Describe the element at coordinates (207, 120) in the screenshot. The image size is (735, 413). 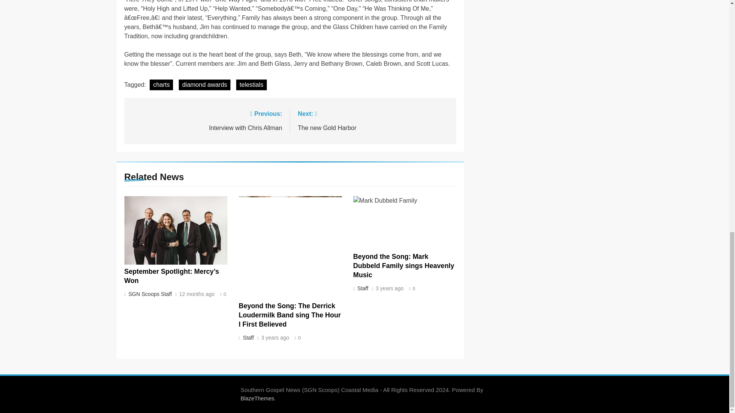
I see `Beyond the Song: Mark Dubbeld Family sings Heavenly Music` at that location.